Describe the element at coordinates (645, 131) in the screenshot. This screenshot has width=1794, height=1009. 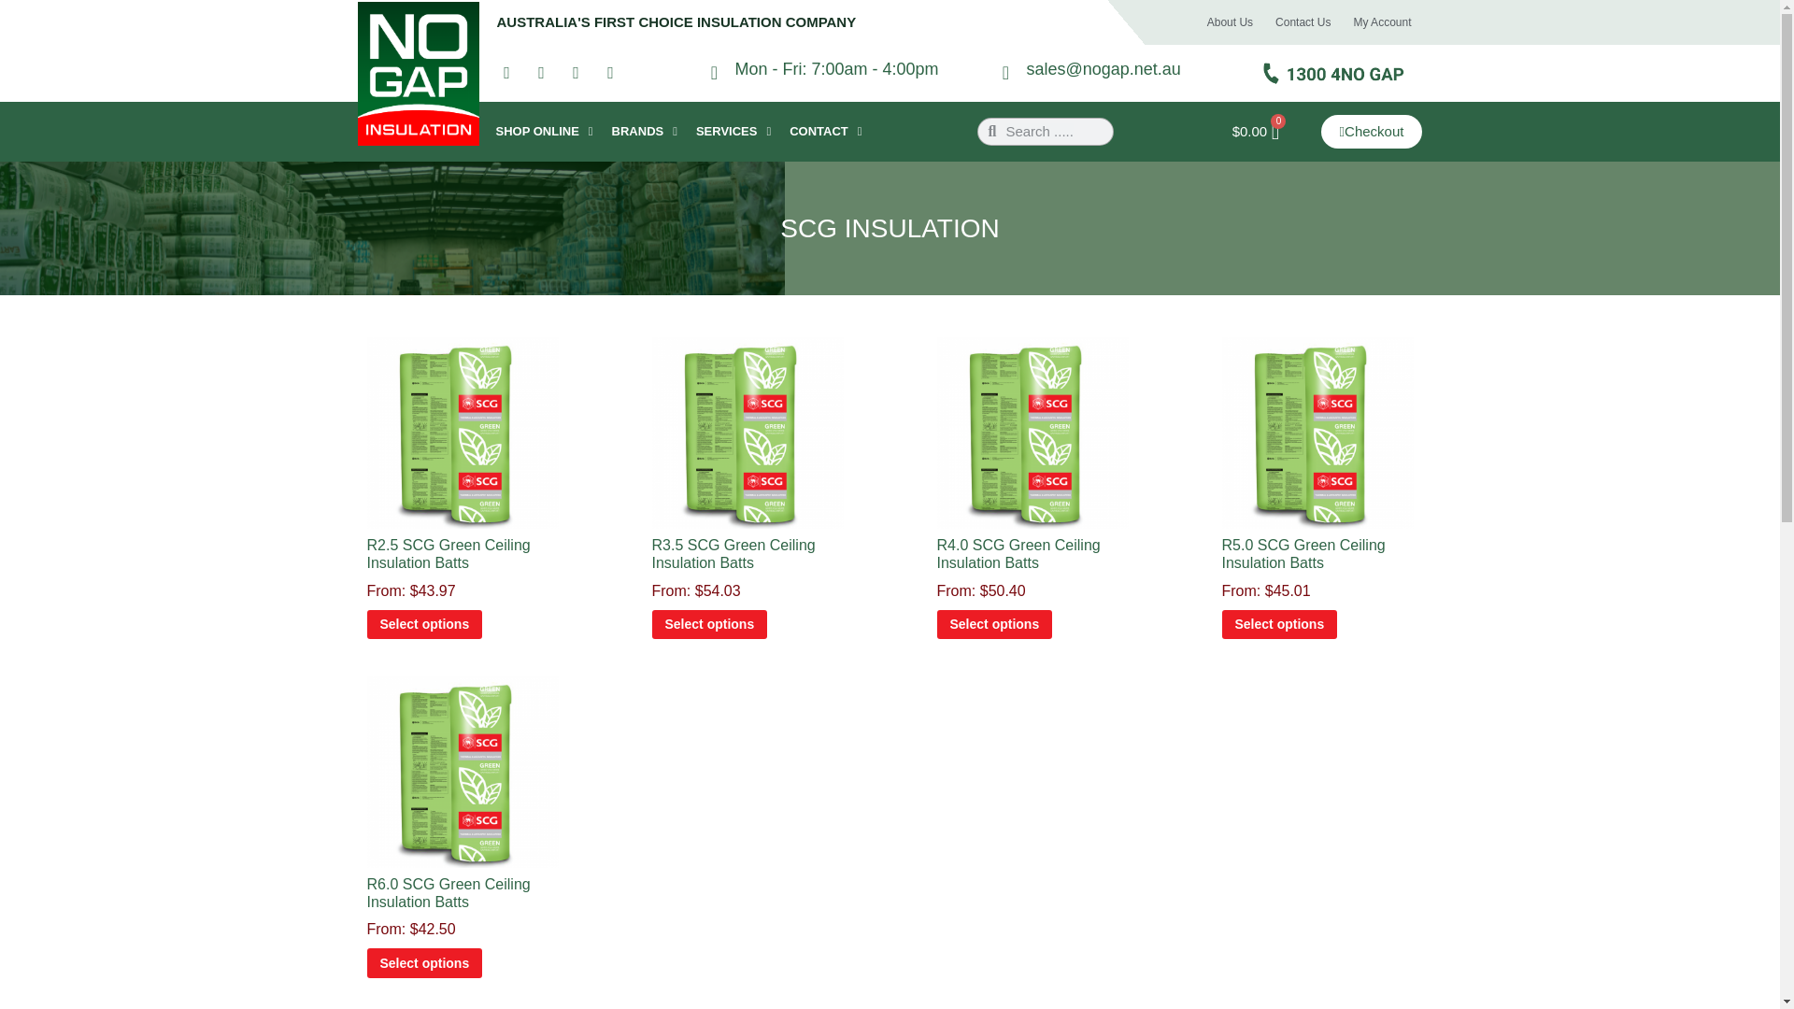
I see `BRANDS` at that location.